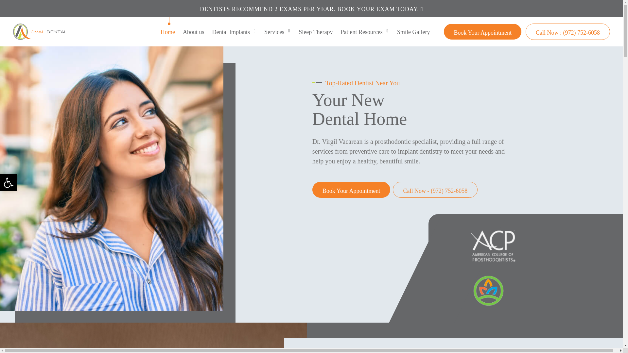 This screenshot has width=628, height=353. What do you see at coordinates (274, 32) in the screenshot?
I see `Services` at bounding box center [274, 32].